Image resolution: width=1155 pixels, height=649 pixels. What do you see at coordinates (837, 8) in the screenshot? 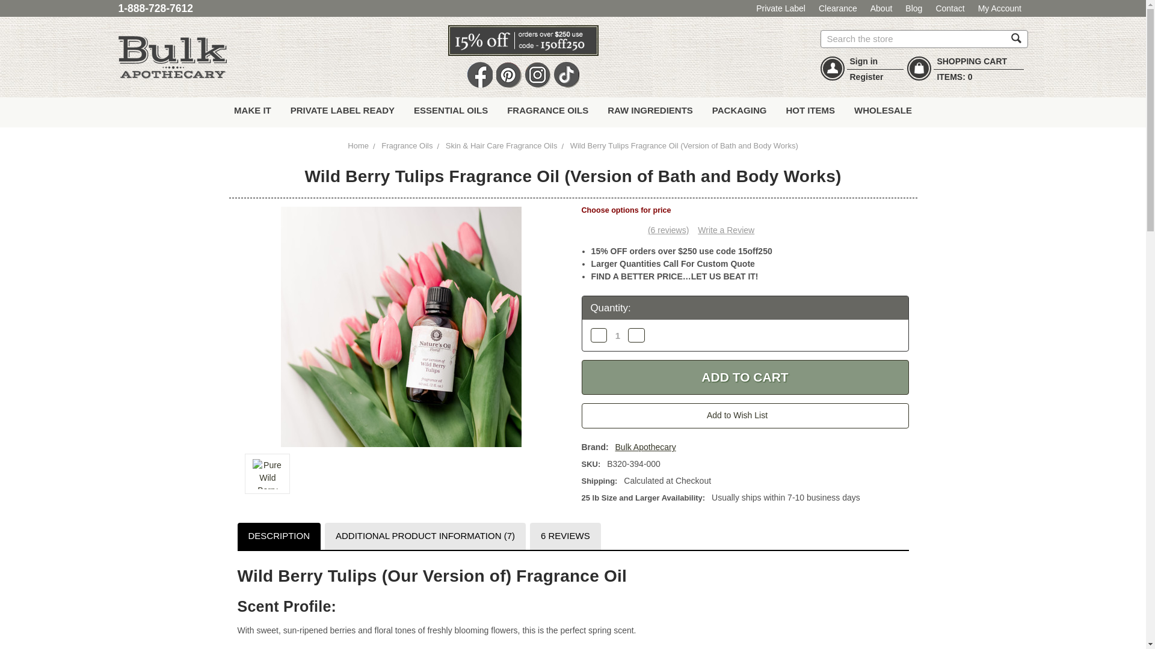
I see `Clearance` at bounding box center [837, 8].